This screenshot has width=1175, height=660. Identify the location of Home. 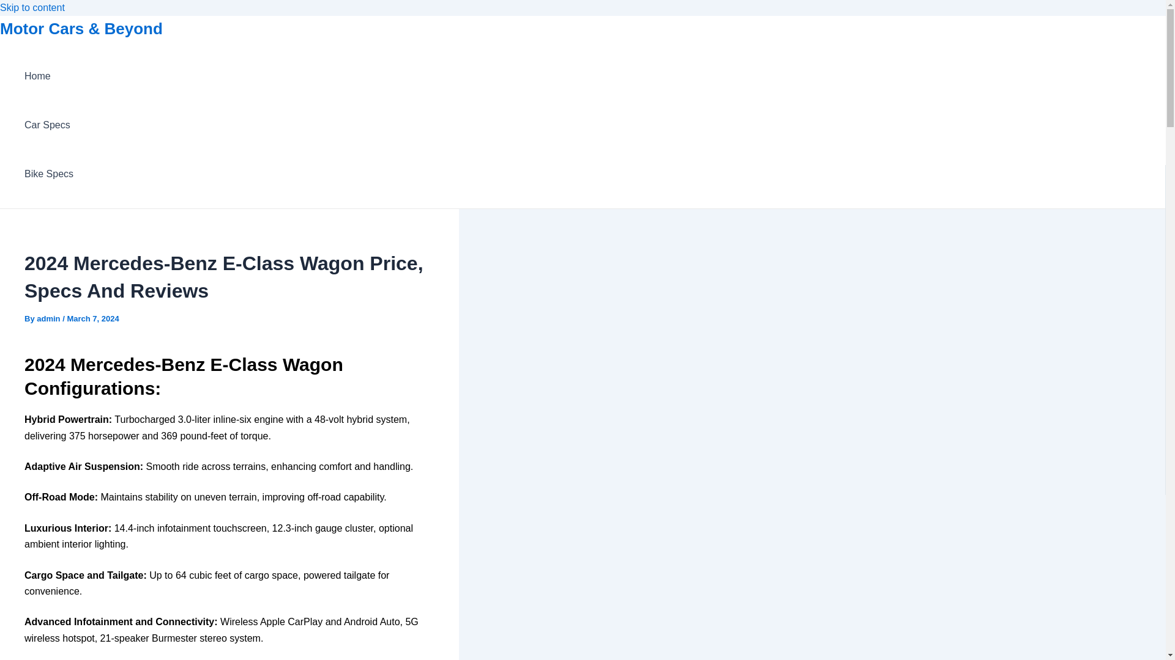
(49, 76).